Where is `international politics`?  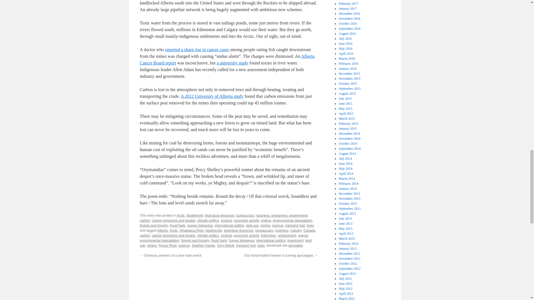 international politics is located at coordinates (229, 225).